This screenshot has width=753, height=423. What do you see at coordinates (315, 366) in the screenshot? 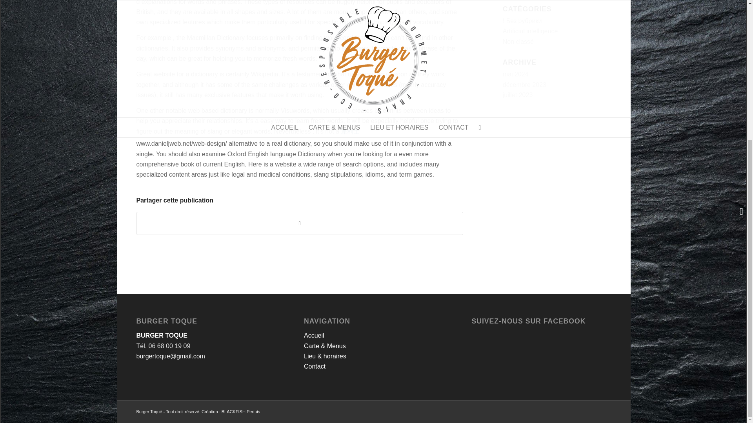
I see `Contact` at bounding box center [315, 366].